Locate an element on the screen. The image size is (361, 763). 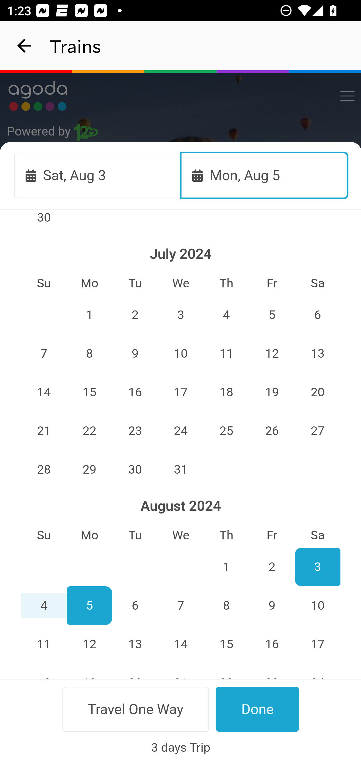
14 is located at coordinates (181, 644).